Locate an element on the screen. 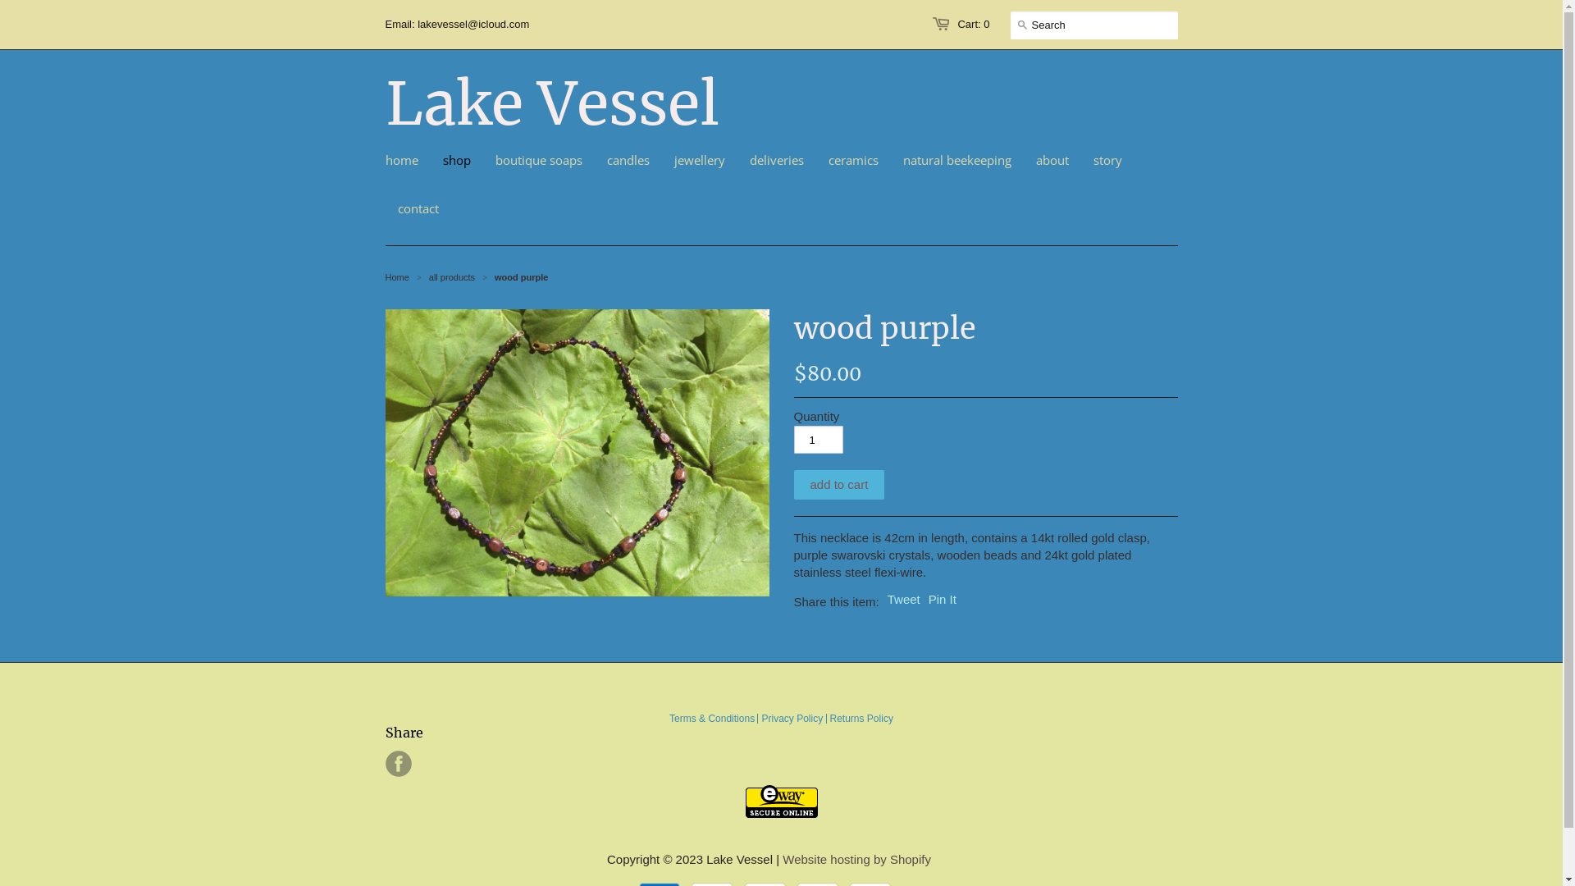 The width and height of the screenshot is (1575, 886). ceramics is located at coordinates (853, 160).